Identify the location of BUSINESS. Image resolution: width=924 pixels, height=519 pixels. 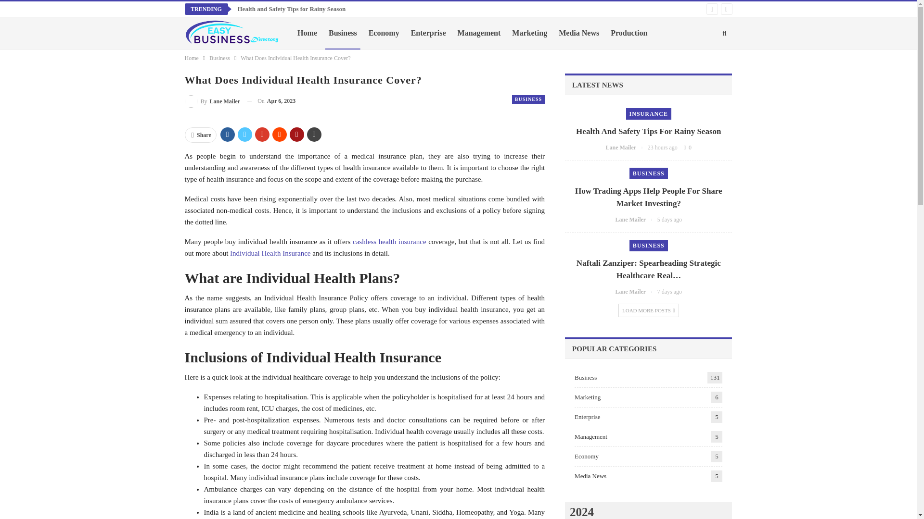
(528, 99).